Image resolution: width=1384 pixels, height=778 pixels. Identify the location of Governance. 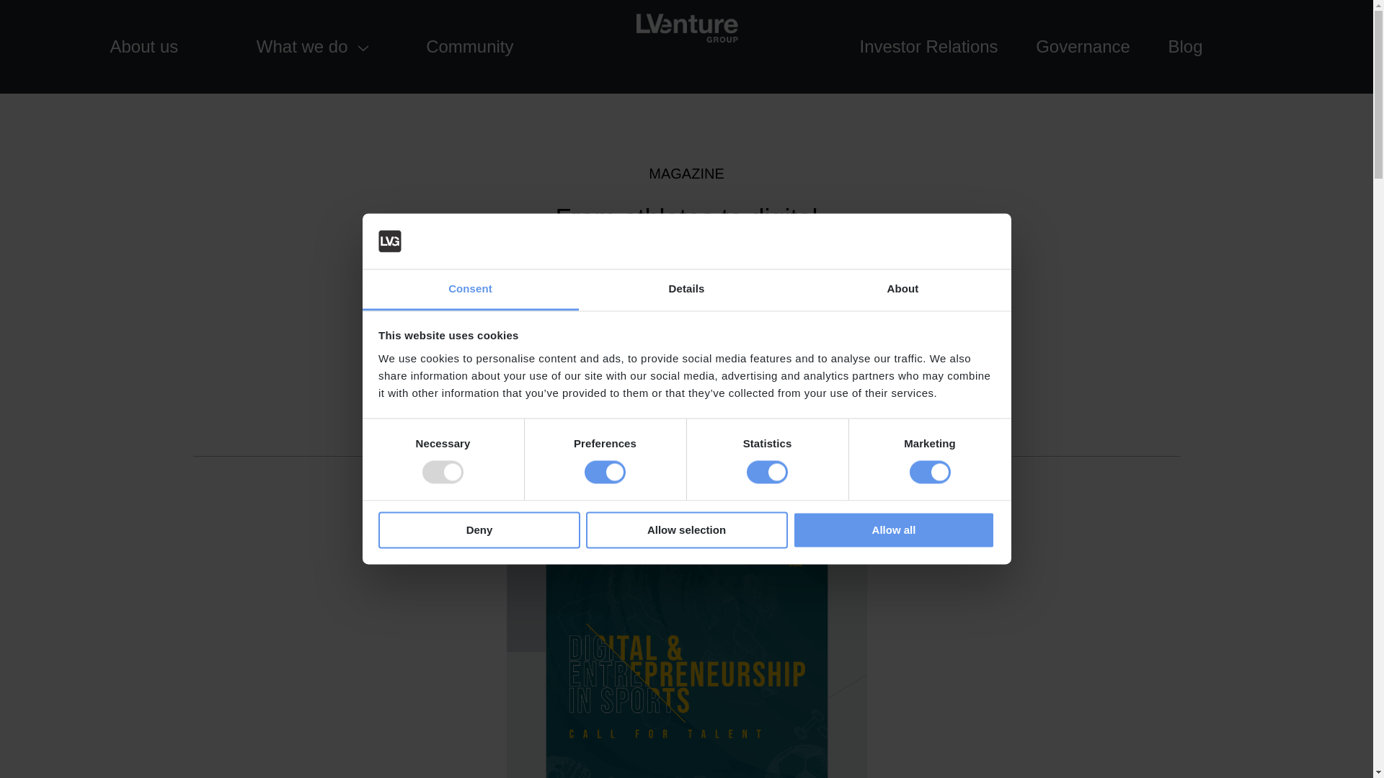
(1083, 46).